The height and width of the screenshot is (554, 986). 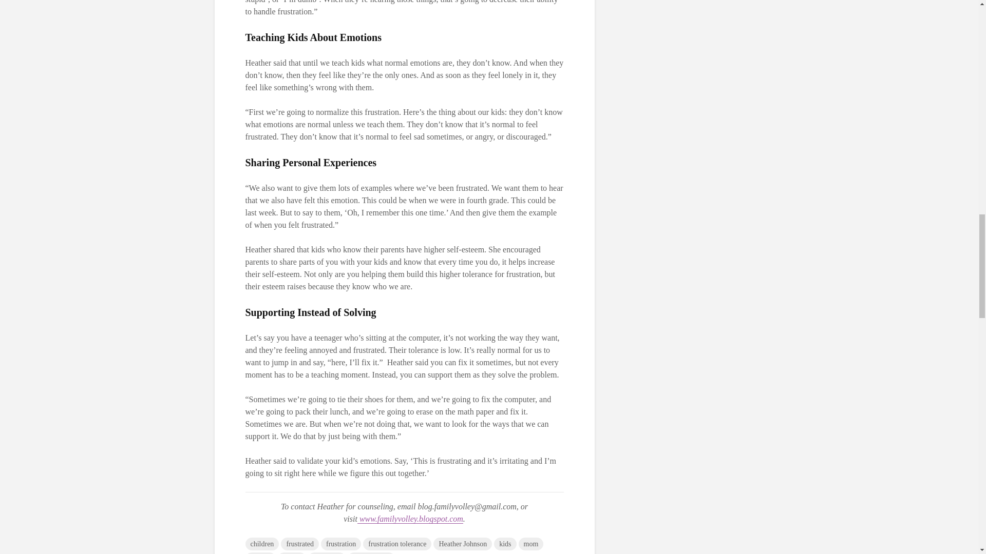 I want to click on parent, so click(x=292, y=553).